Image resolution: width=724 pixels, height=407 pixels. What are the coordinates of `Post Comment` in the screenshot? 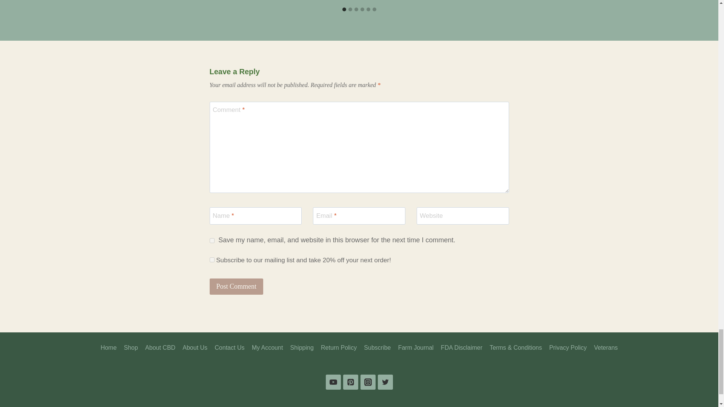 It's located at (236, 286).